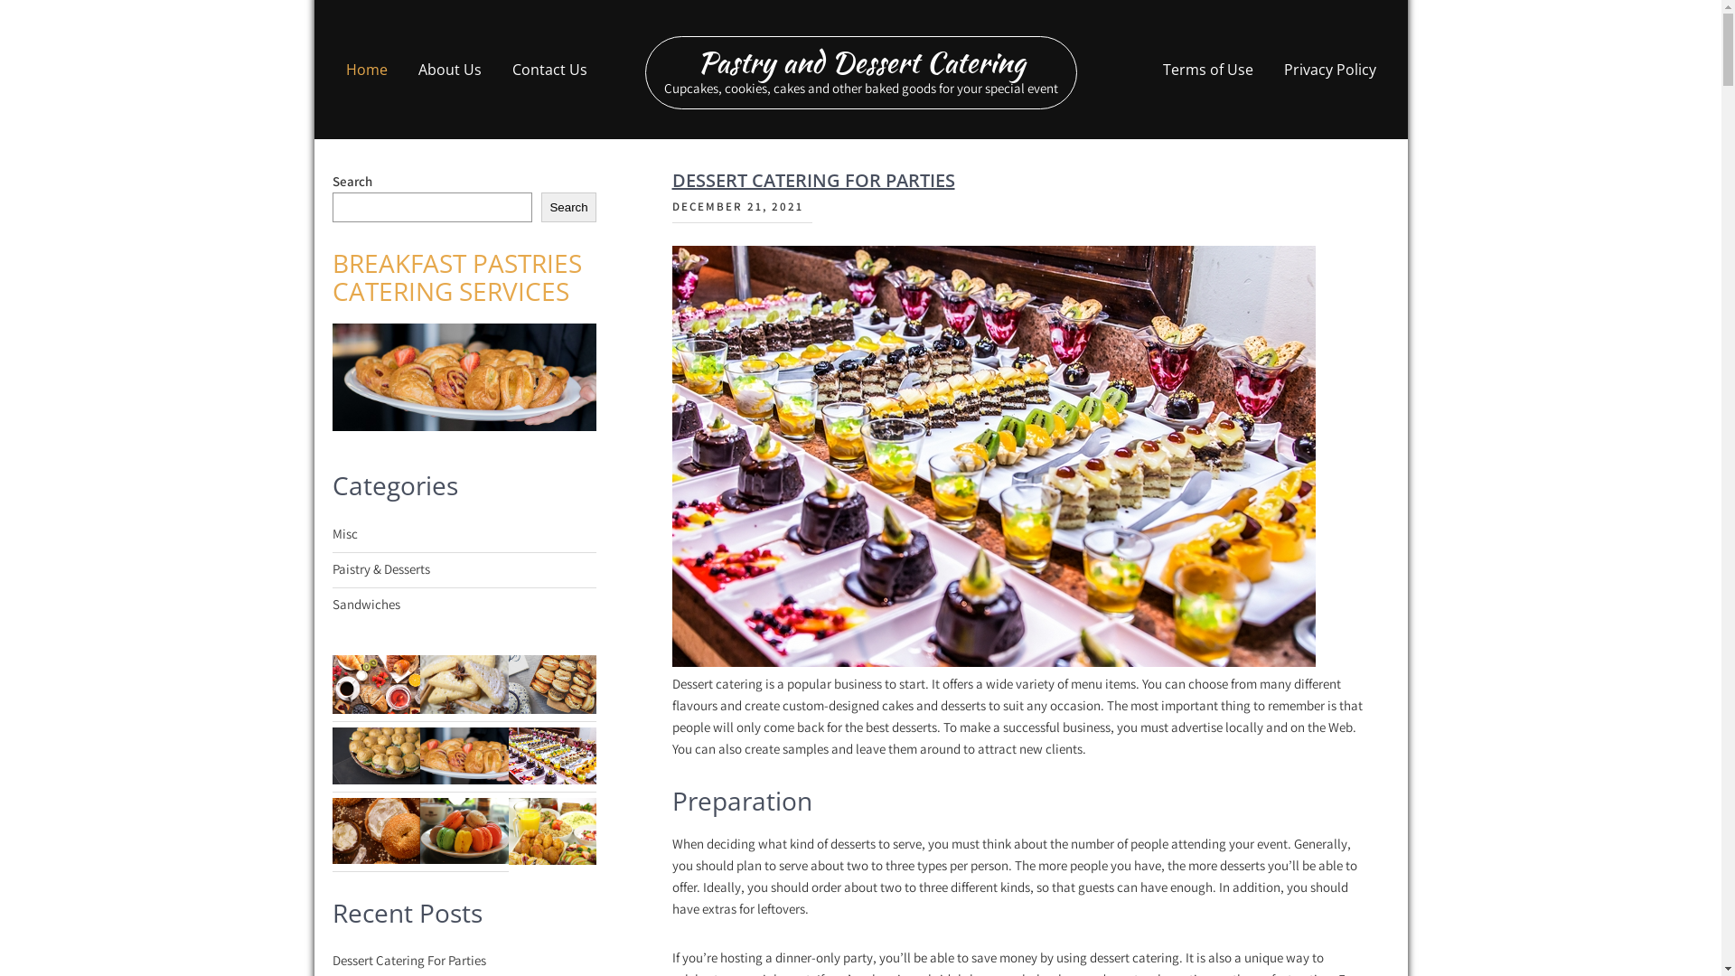  Describe the element at coordinates (457, 277) in the screenshot. I see `BREAKFAST PASTRIES CATERING SERVICES` at that location.